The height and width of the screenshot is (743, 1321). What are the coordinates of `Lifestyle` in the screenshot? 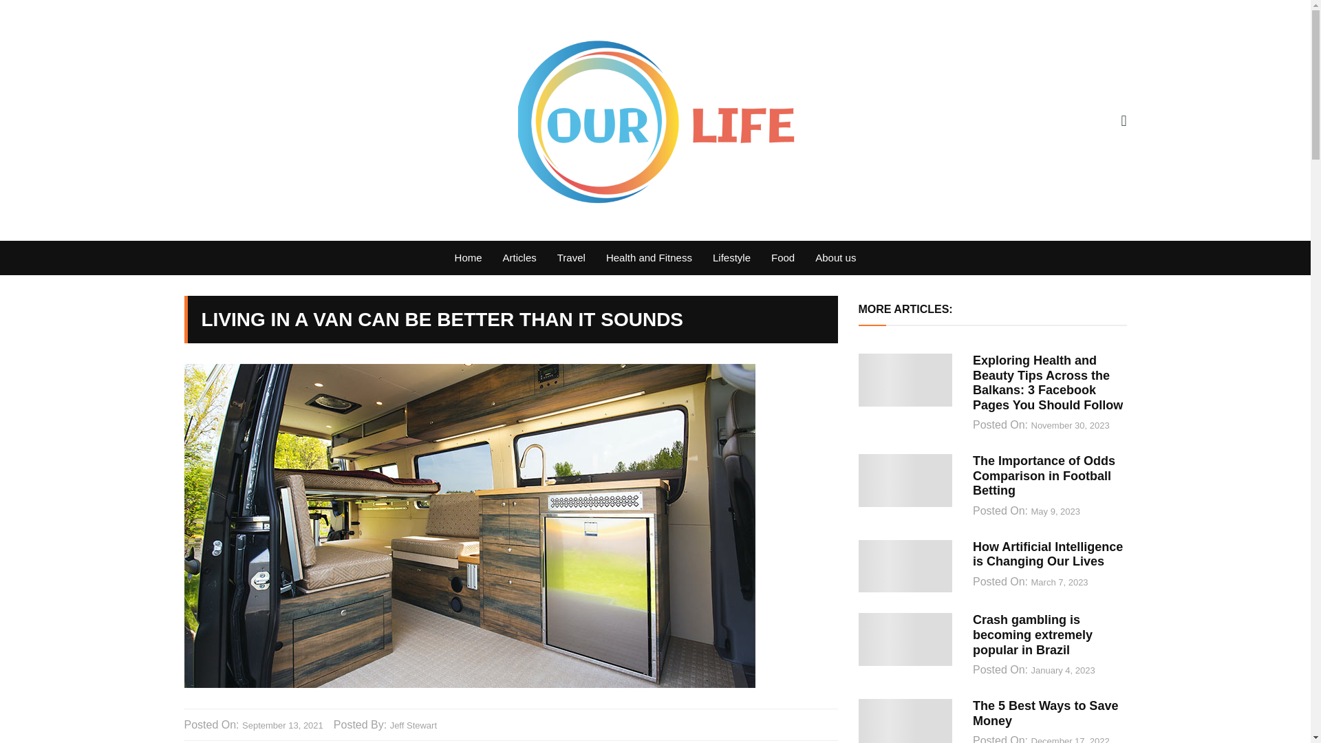 It's located at (731, 257).